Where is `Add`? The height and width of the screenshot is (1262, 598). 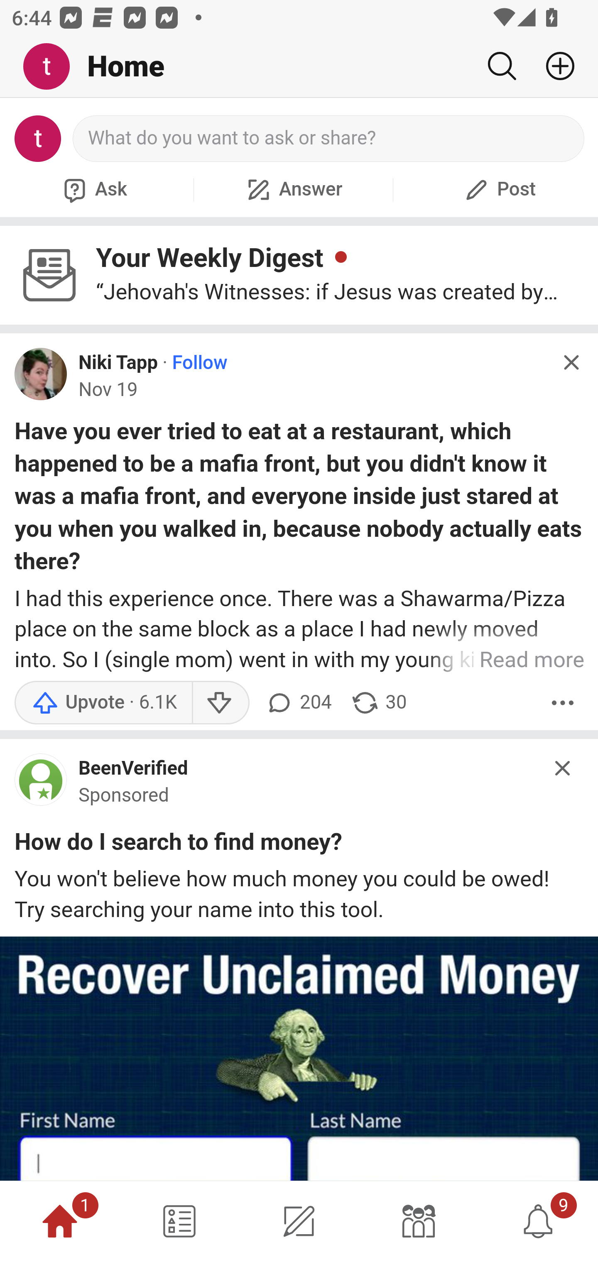 Add is located at coordinates (554, 66).